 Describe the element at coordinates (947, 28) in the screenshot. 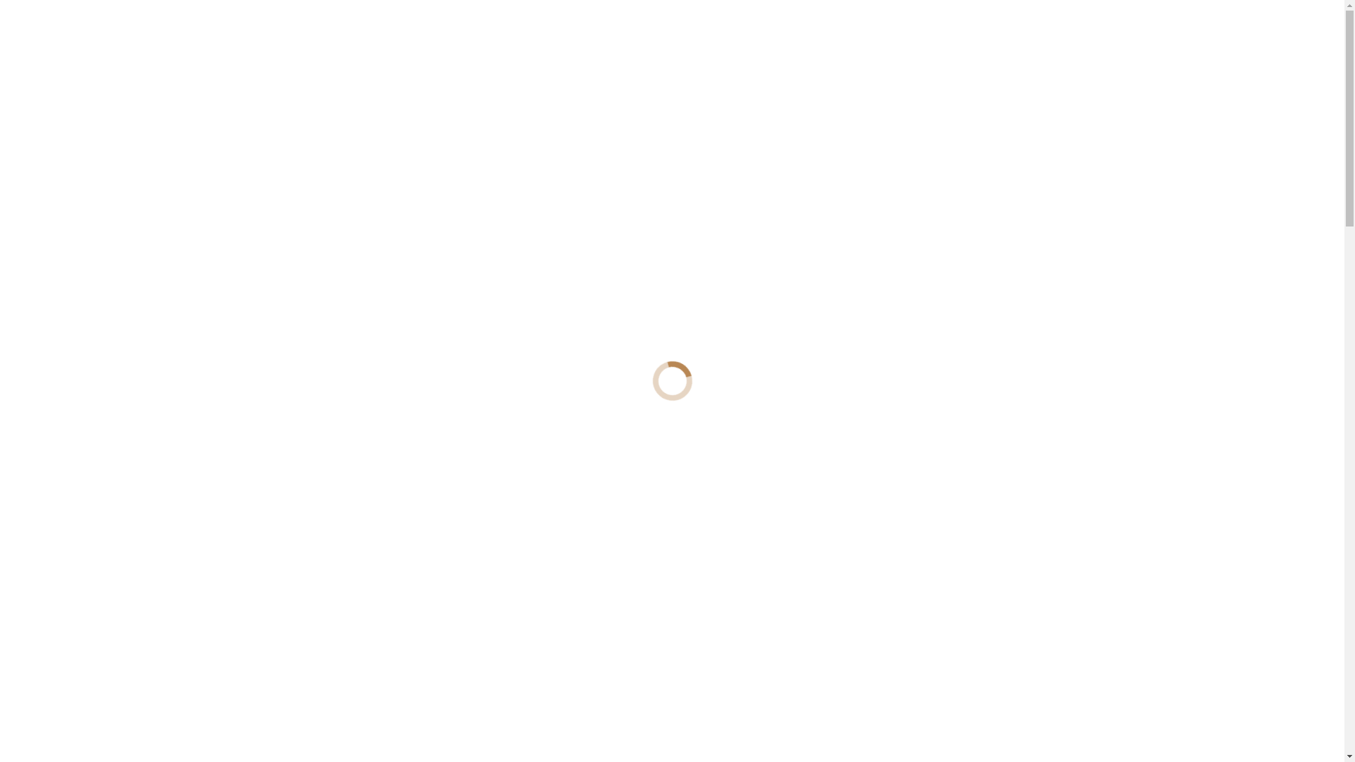

I see `Registrieren` at that location.